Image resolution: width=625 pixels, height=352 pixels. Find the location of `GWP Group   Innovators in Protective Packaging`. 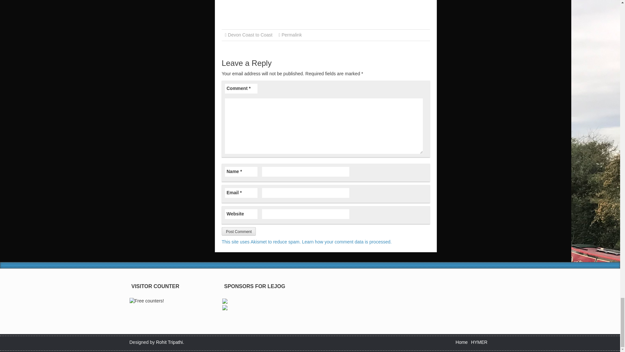

GWP Group   Innovators in Protective Packaging is located at coordinates (225, 307).